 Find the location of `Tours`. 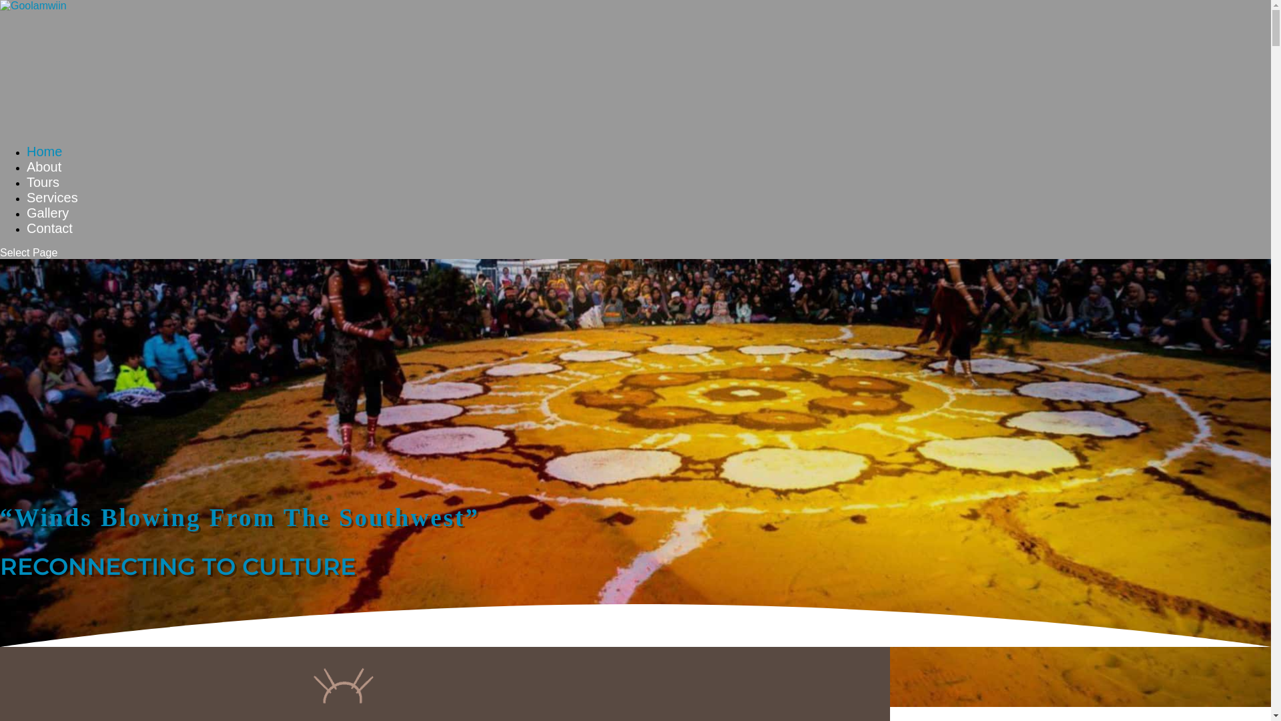

Tours is located at coordinates (43, 194).